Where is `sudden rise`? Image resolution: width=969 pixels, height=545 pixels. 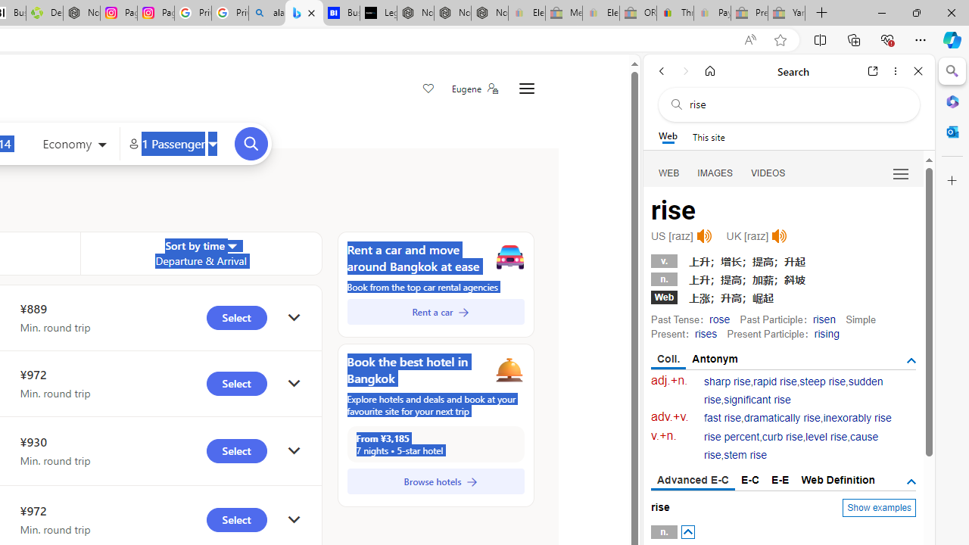
sudden rise is located at coordinates (793, 391).